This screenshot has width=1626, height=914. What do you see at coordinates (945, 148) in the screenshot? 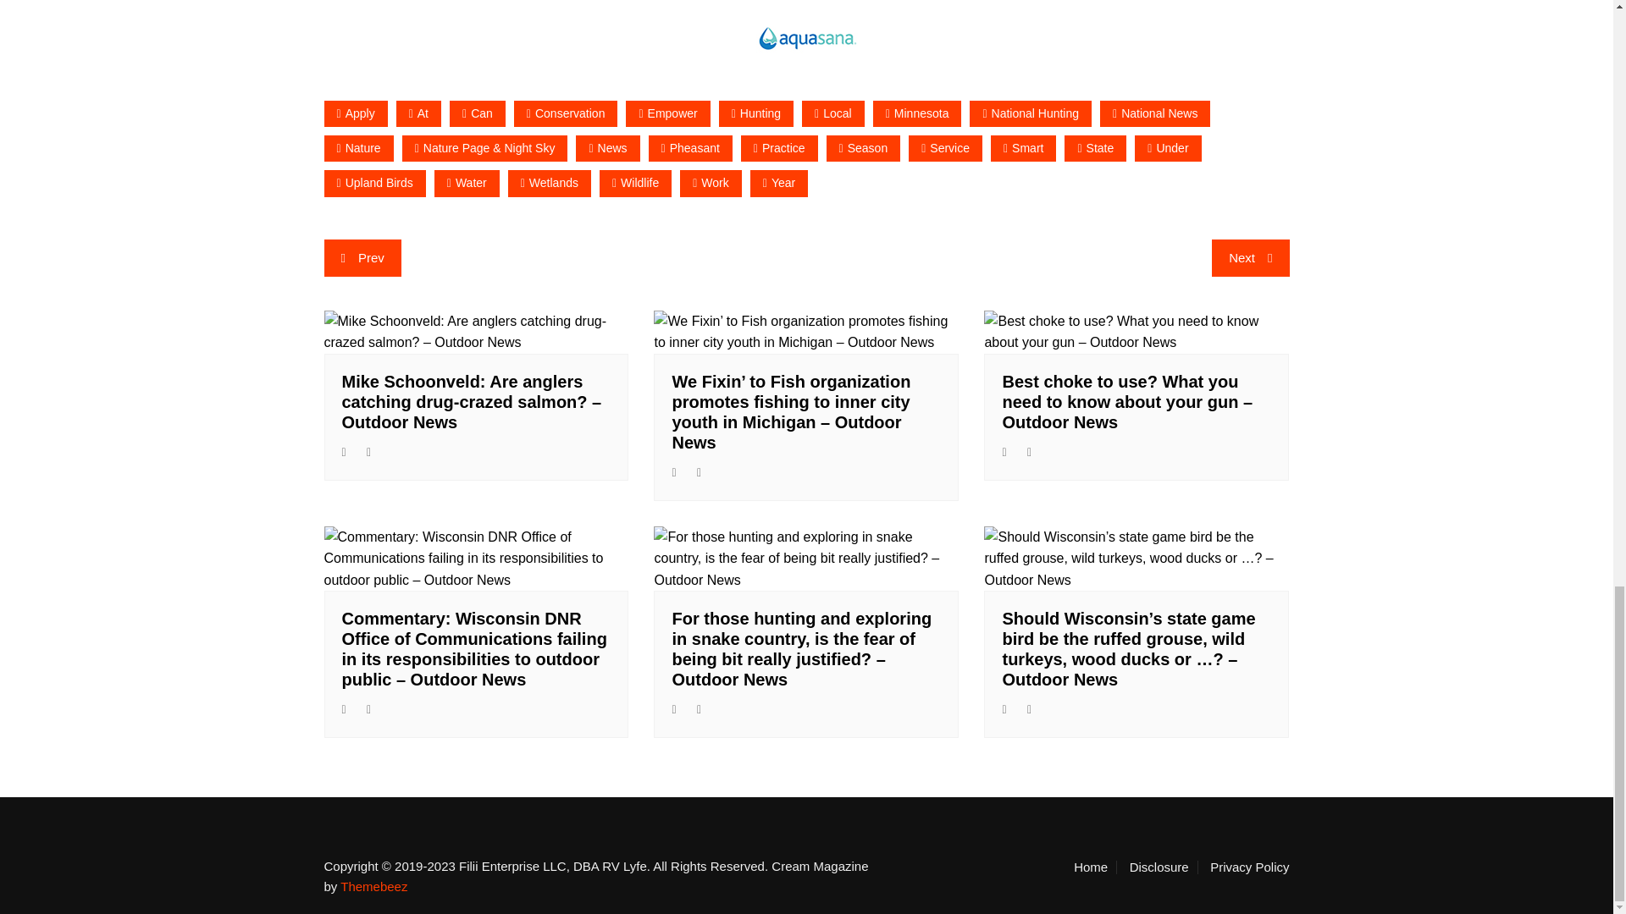
I see `Service` at bounding box center [945, 148].